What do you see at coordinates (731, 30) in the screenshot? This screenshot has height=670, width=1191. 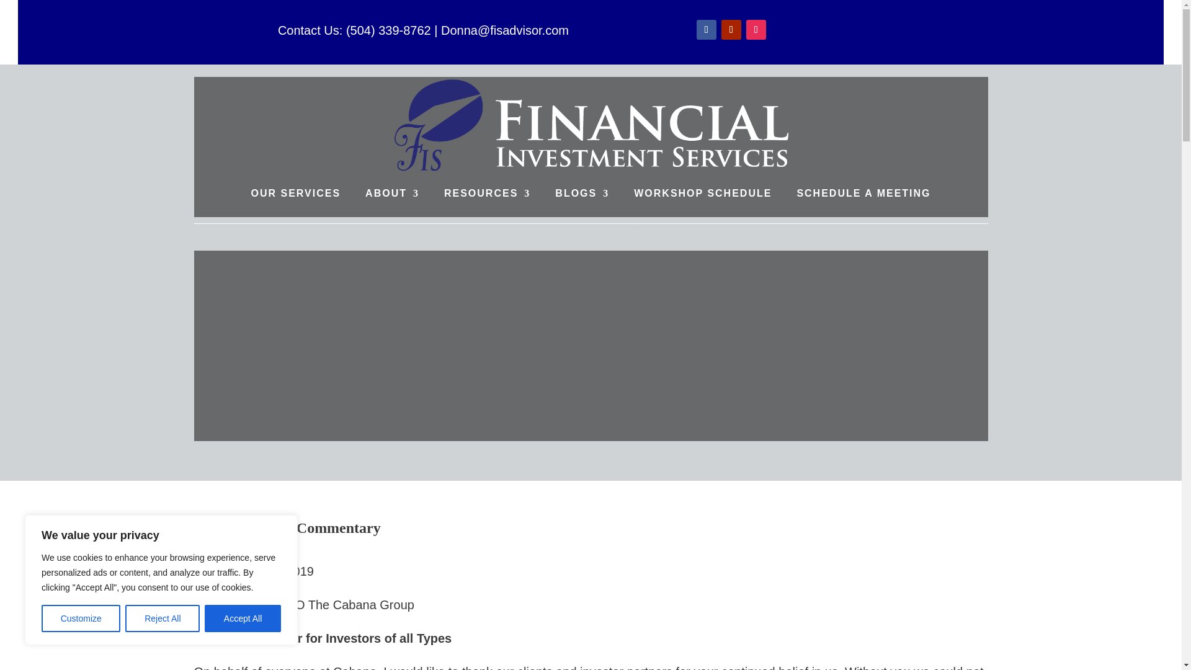 I see `Follow on Youtube` at bounding box center [731, 30].